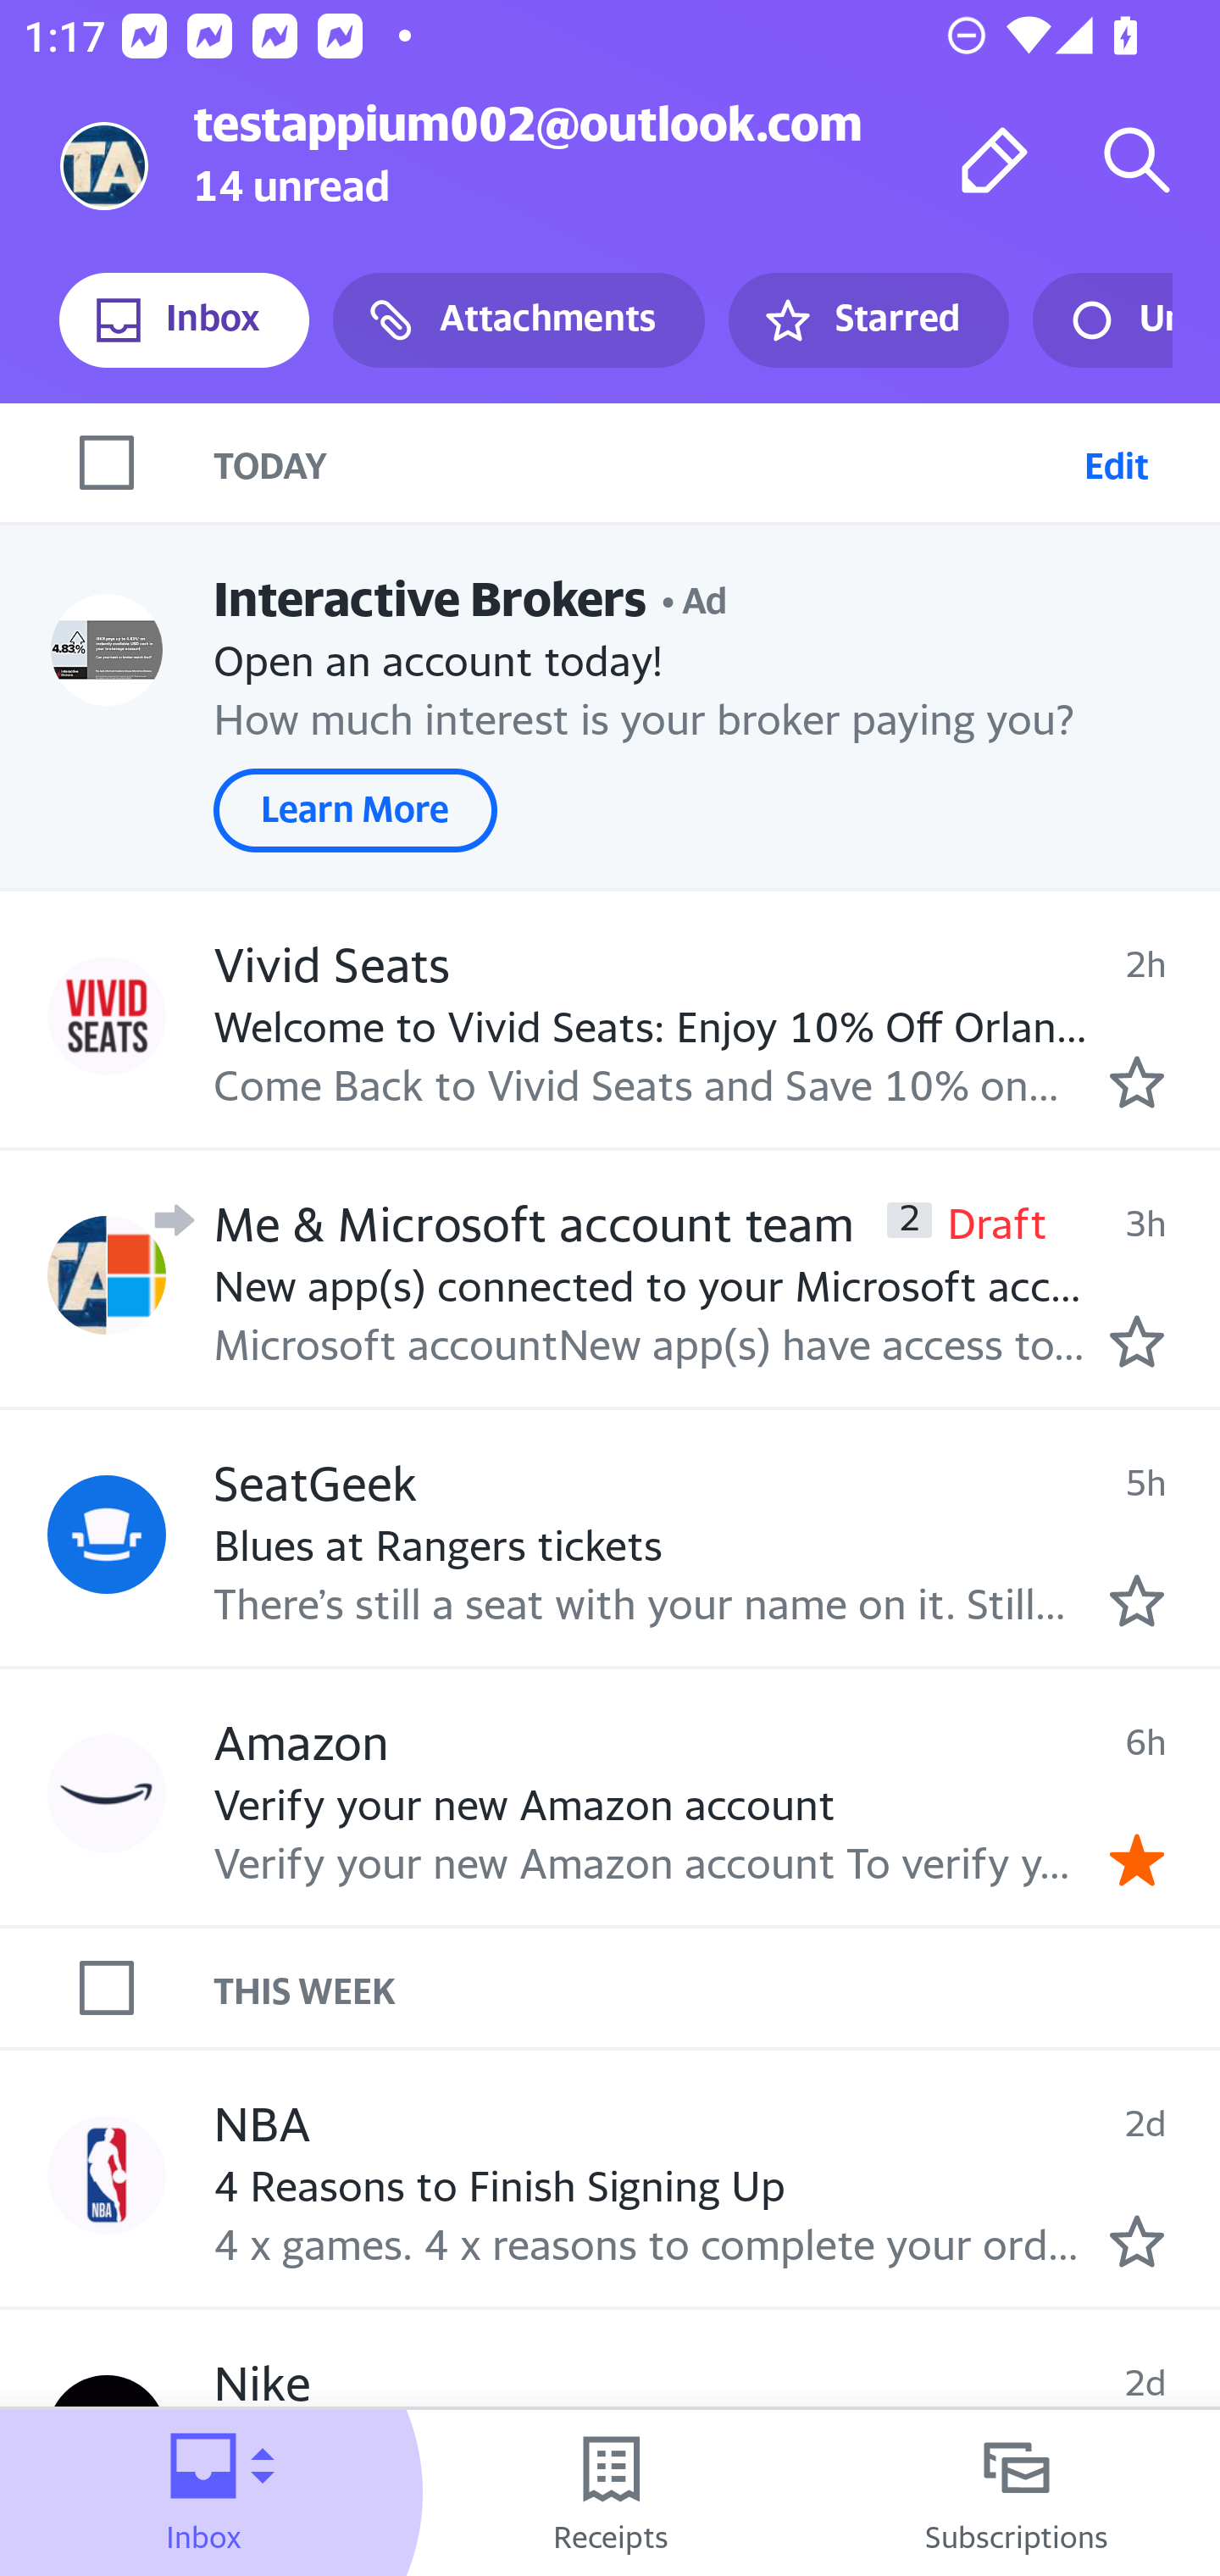 This screenshot has width=1220, height=2576. I want to click on Starred, so click(868, 320).